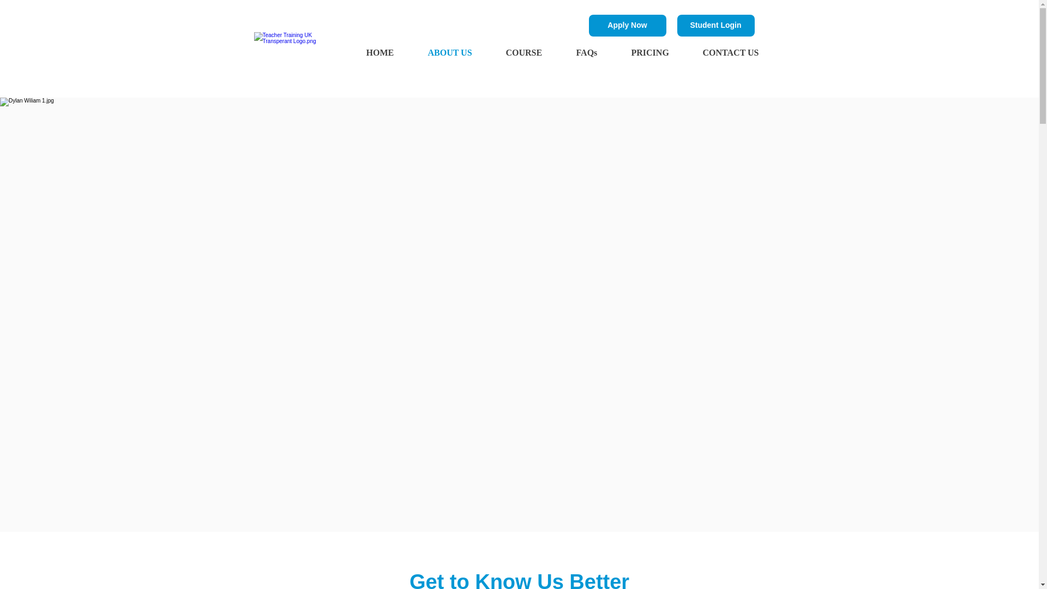  What do you see at coordinates (532, 53) in the screenshot?
I see `COURSE` at bounding box center [532, 53].